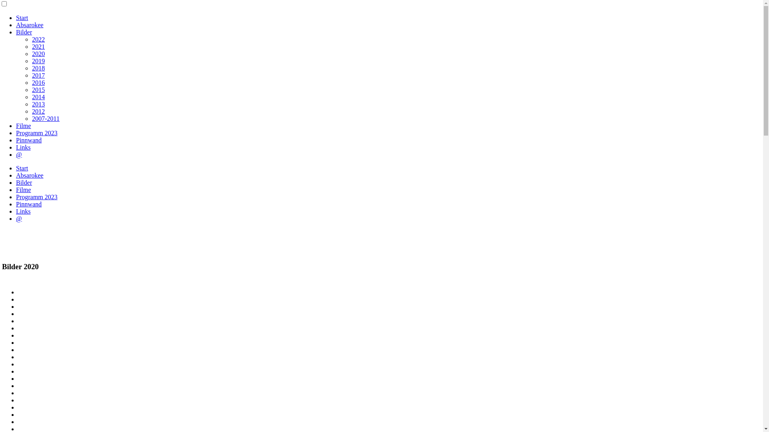 The width and height of the screenshot is (769, 432). I want to click on Bilder, so click(24, 182).